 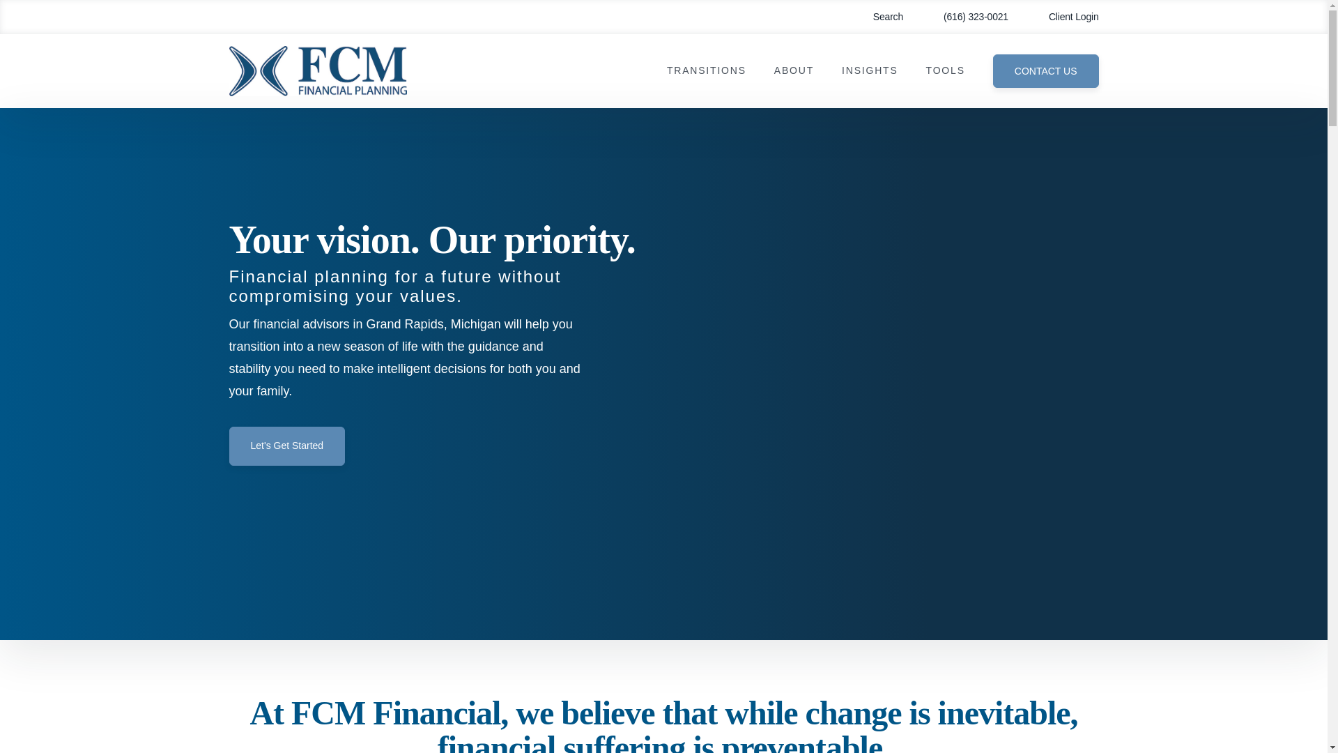 What do you see at coordinates (945, 71) in the screenshot?
I see `TOOLS` at bounding box center [945, 71].